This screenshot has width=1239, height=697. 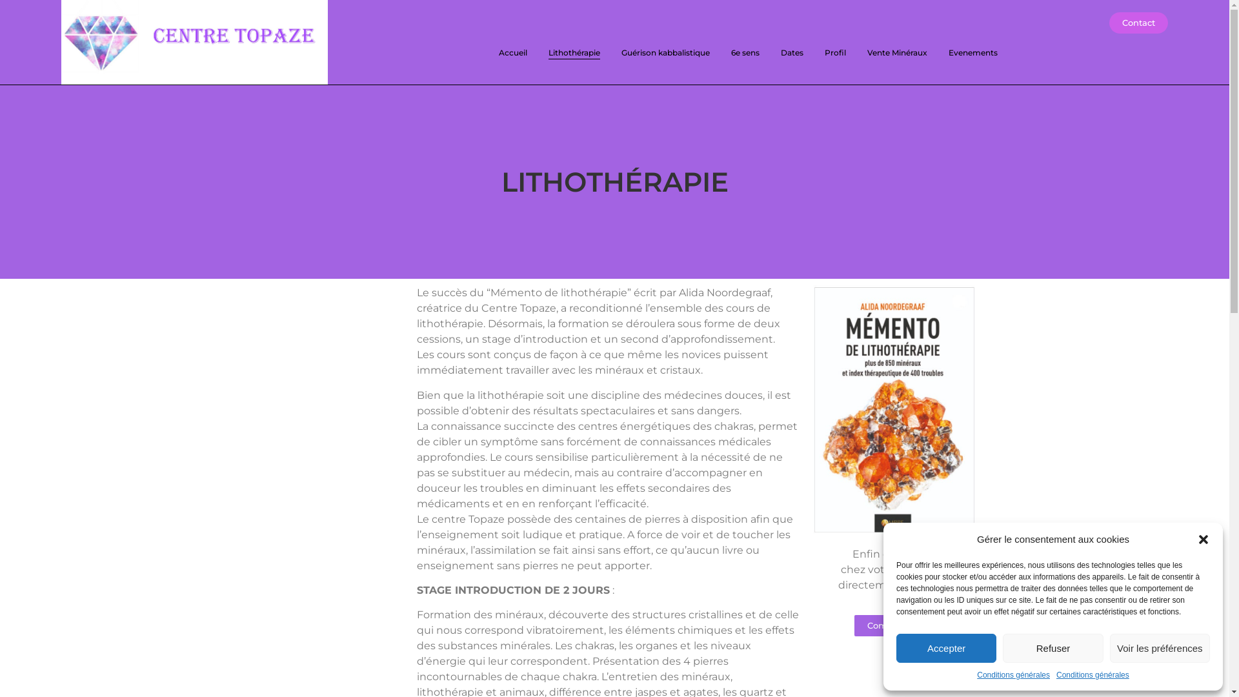 I want to click on Profil, so click(x=835, y=53).